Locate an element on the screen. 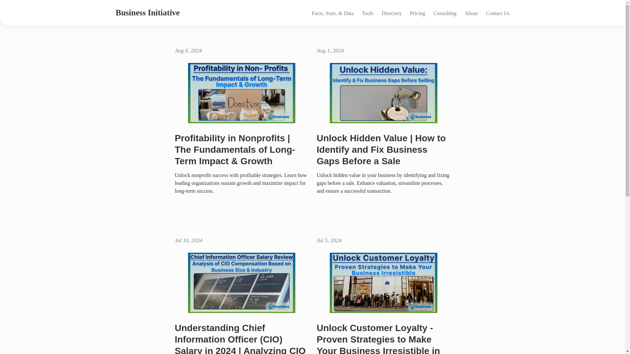  Directory is located at coordinates (392, 7).